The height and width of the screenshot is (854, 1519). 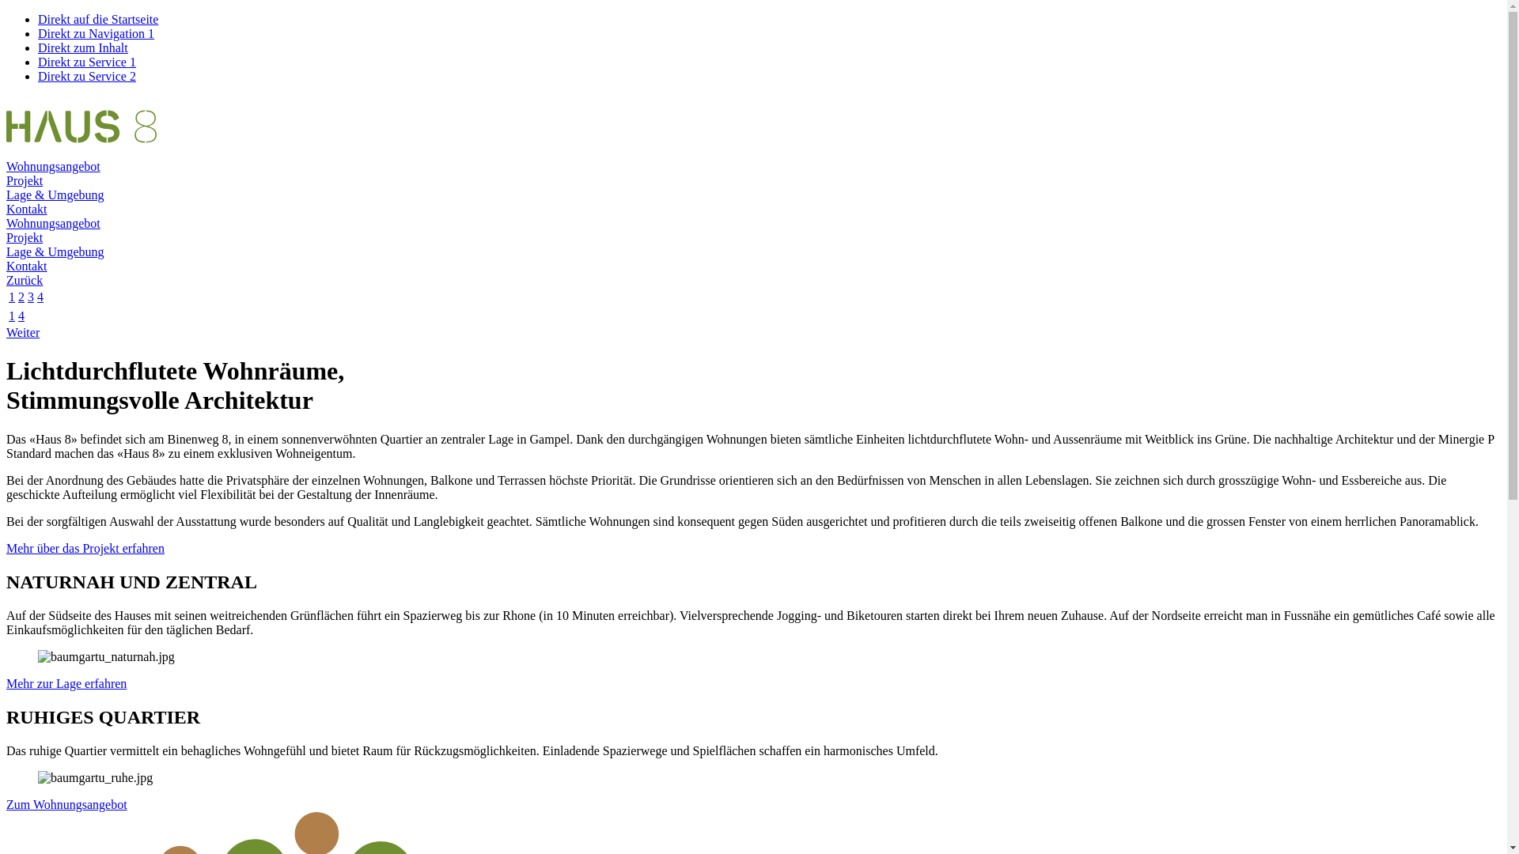 What do you see at coordinates (55, 251) in the screenshot?
I see `Lage & Umgebung` at bounding box center [55, 251].